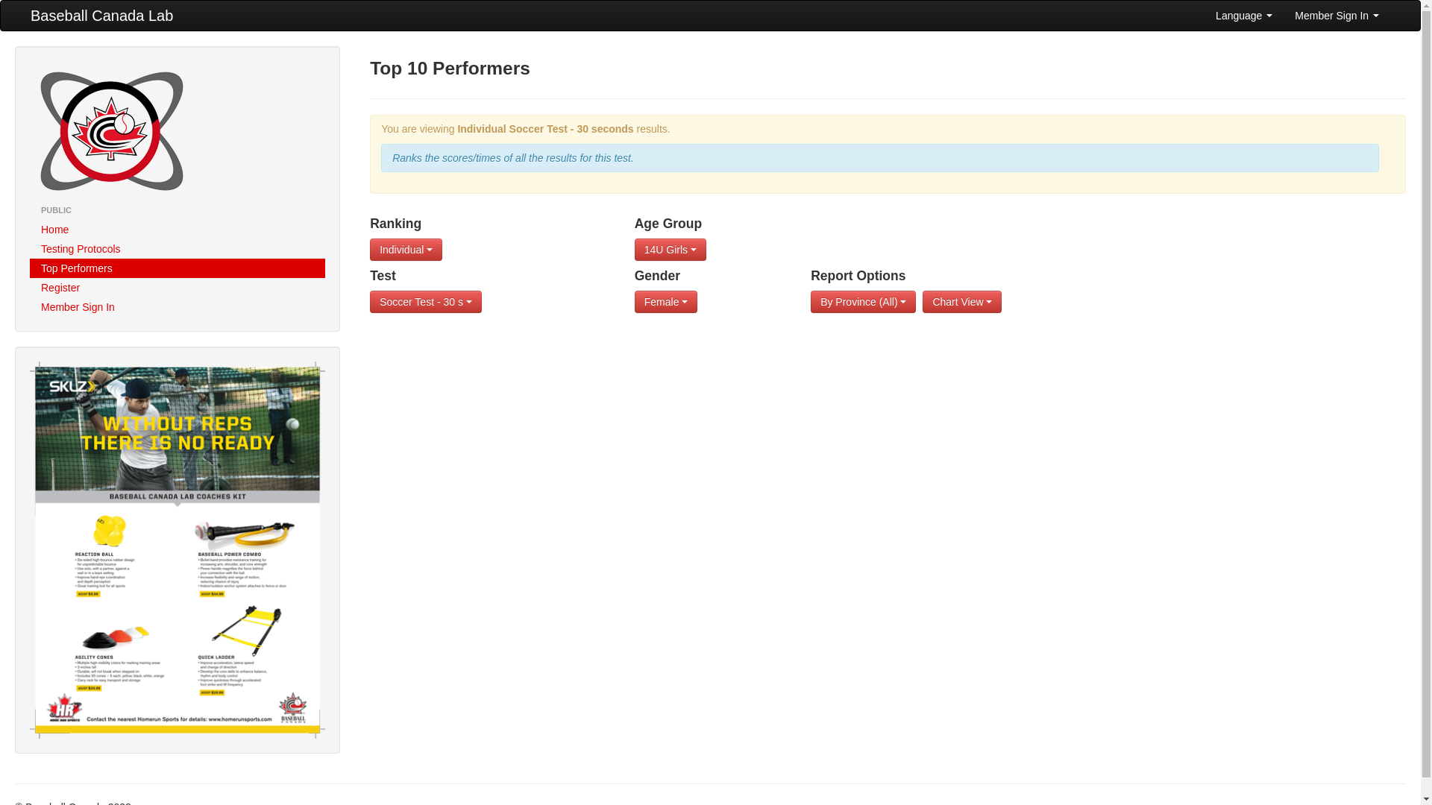  I want to click on Language, so click(1244, 16).